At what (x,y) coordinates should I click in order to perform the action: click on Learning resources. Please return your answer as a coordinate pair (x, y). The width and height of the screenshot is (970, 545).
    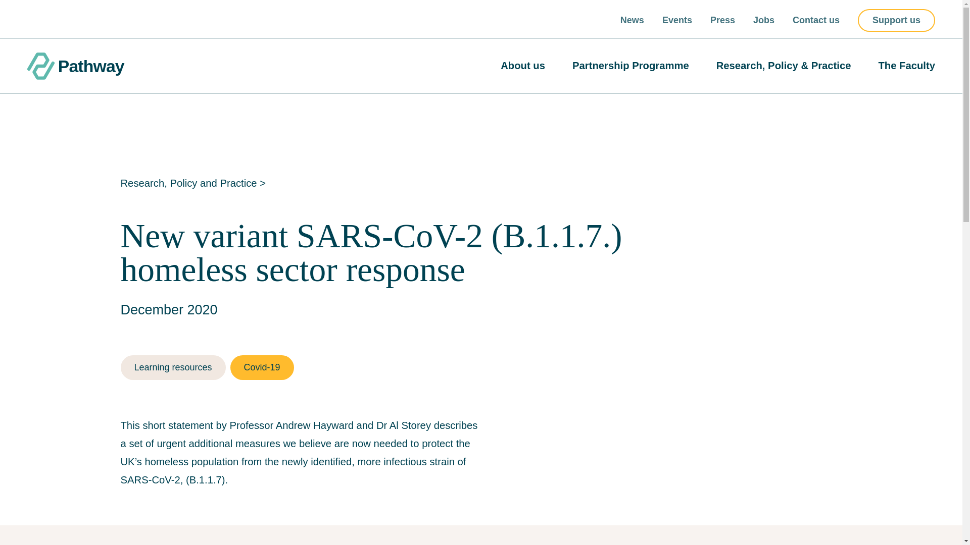
    Looking at the image, I should click on (173, 367).